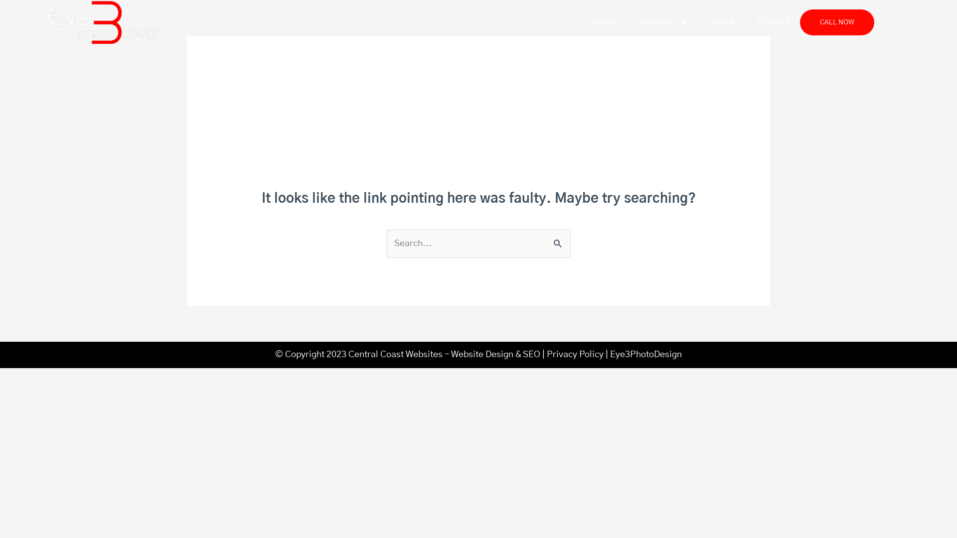 This screenshot has width=957, height=538. I want to click on Contact, so click(774, 23).